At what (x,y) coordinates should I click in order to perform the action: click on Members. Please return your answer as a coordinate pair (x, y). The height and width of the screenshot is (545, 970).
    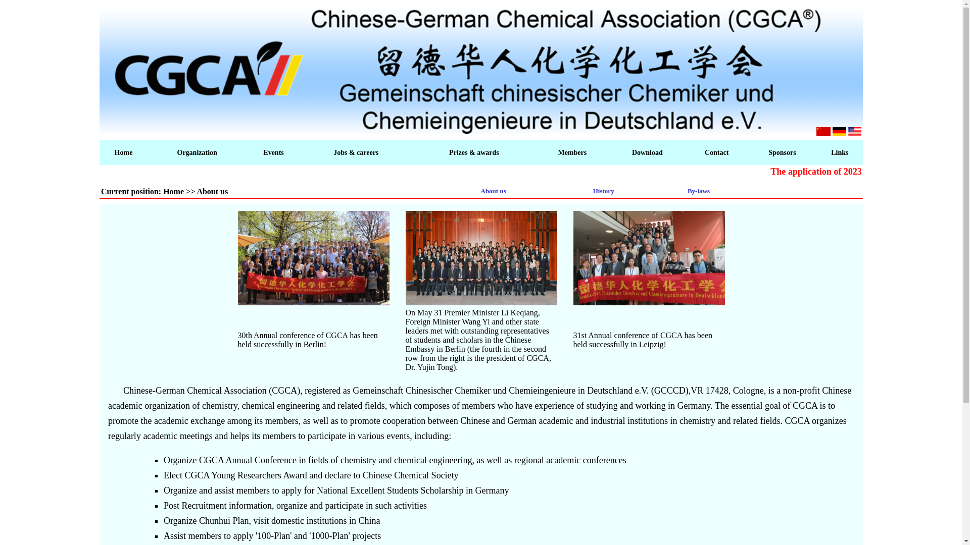
    Looking at the image, I should click on (572, 152).